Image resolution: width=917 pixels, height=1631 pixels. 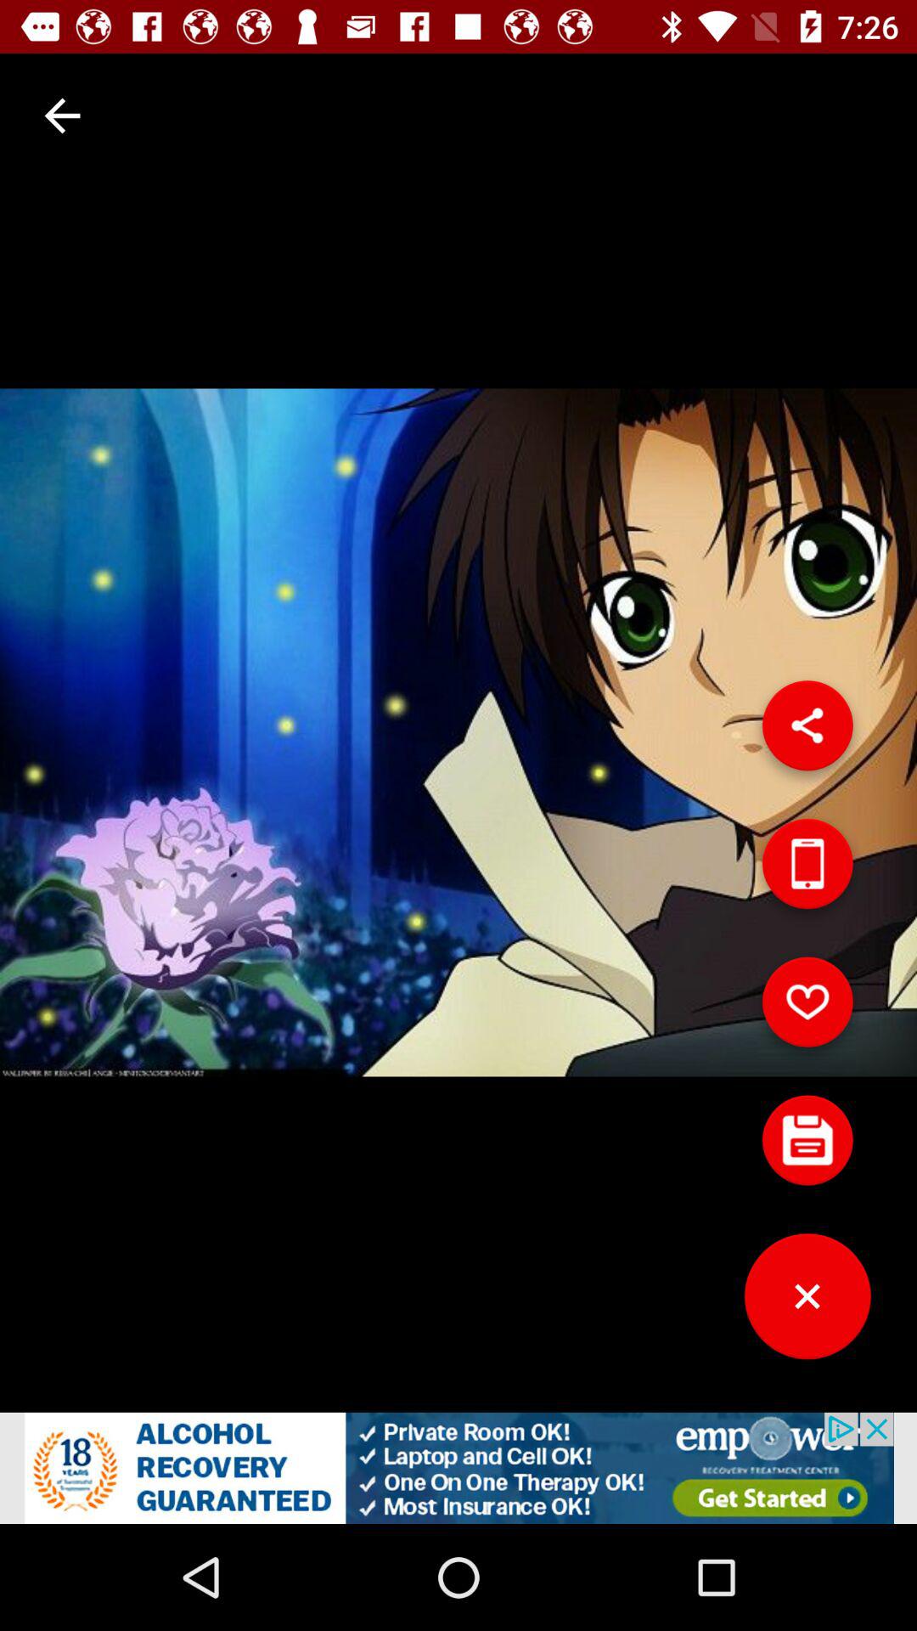 I want to click on mobile selection, so click(x=807, y=870).